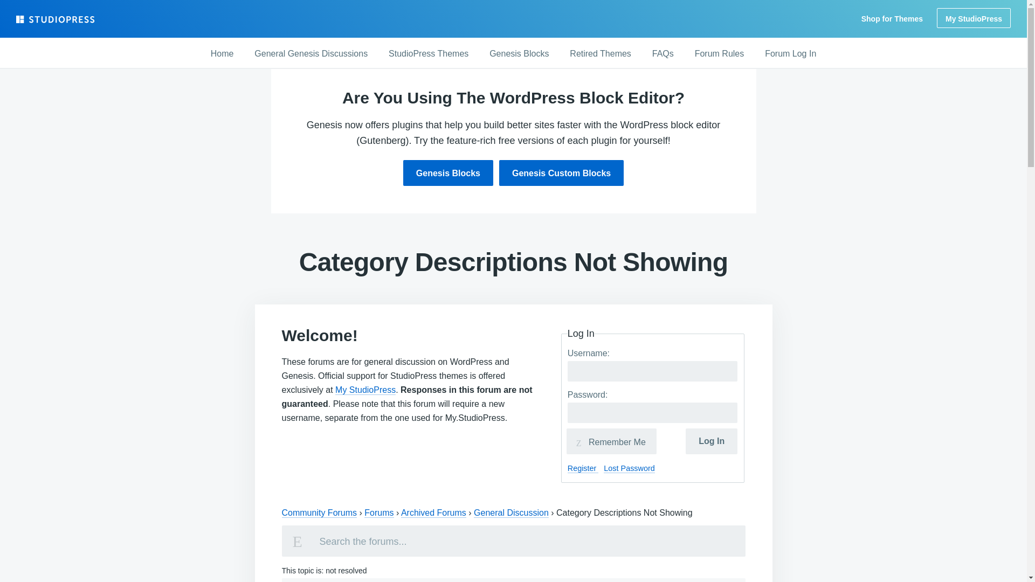 The width and height of the screenshot is (1035, 582). What do you see at coordinates (433, 513) in the screenshot?
I see `Archived Forums` at bounding box center [433, 513].